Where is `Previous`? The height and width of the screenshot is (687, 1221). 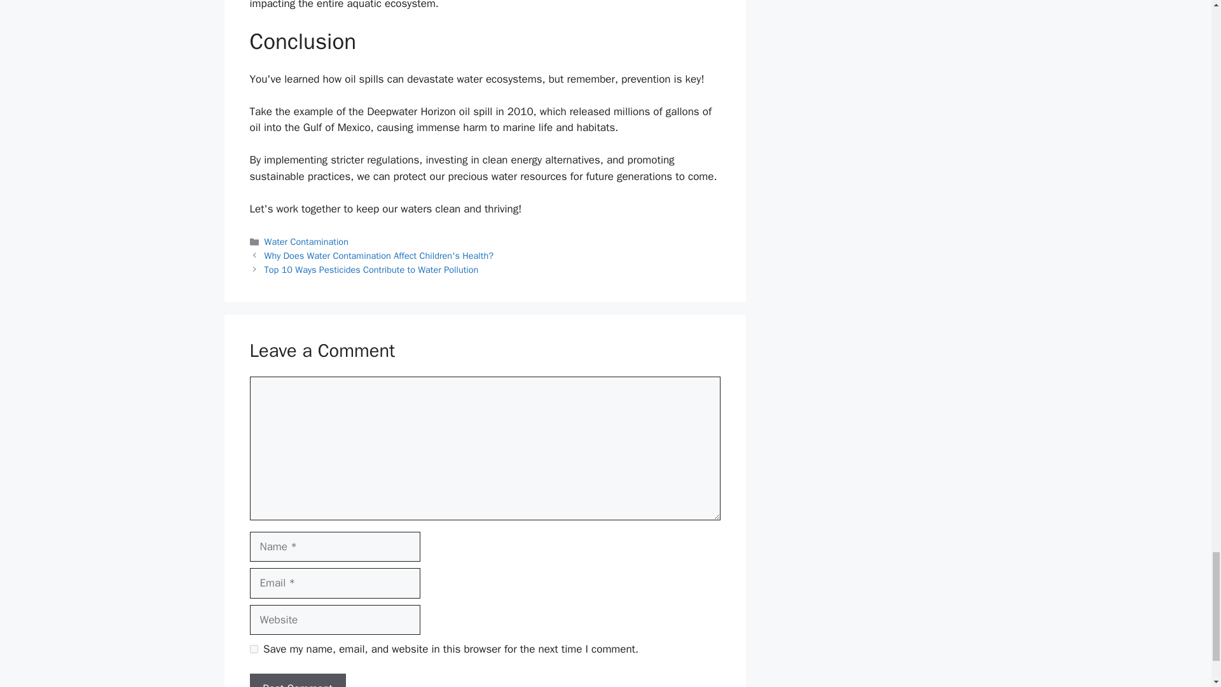 Previous is located at coordinates (379, 256).